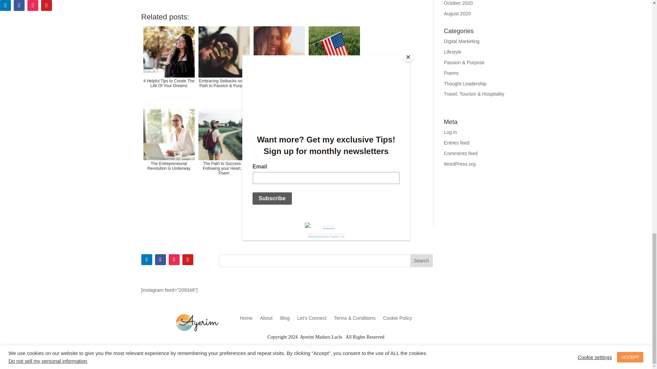  Describe the element at coordinates (188, 260) in the screenshot. I see `Follow on Pinterest` at that location.